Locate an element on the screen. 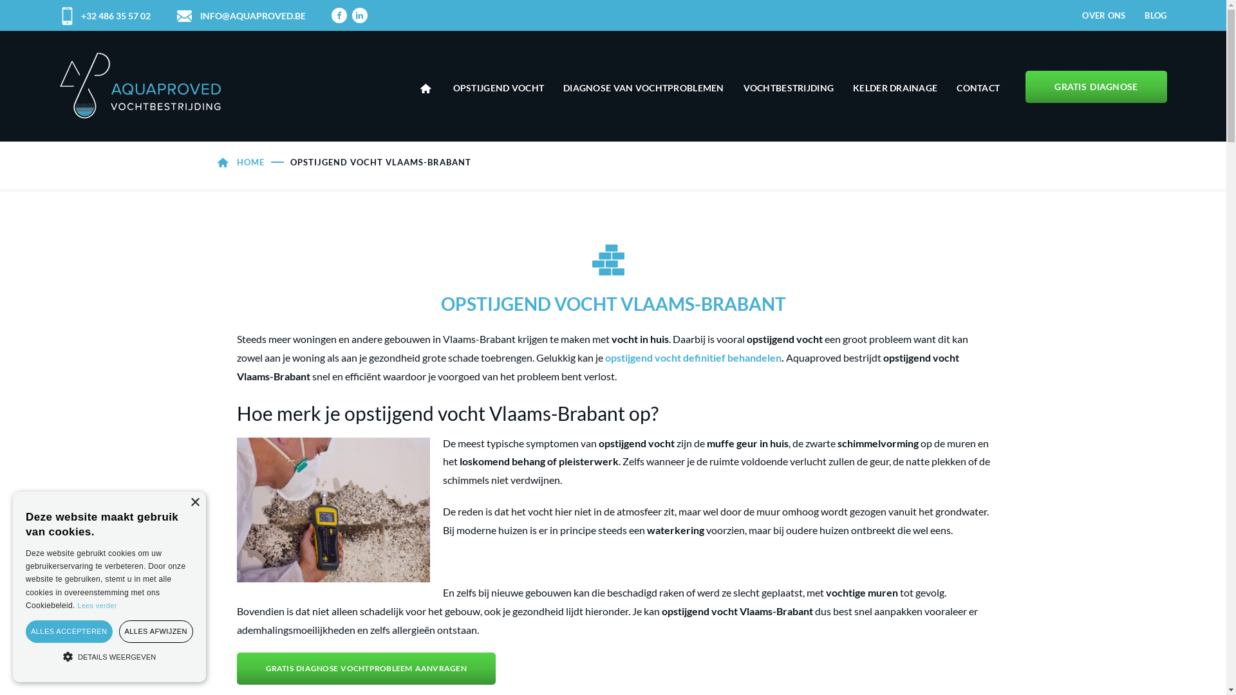  GRATIS DIAGNOSE is located at coordinates (1096, 87).